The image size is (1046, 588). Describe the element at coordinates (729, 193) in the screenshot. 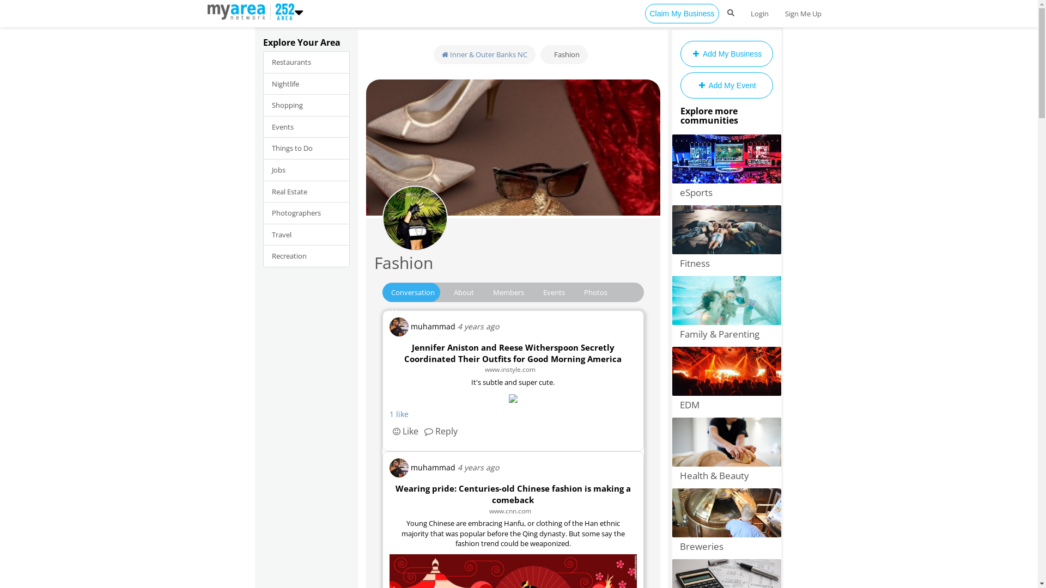

I see `eSports` at that location.